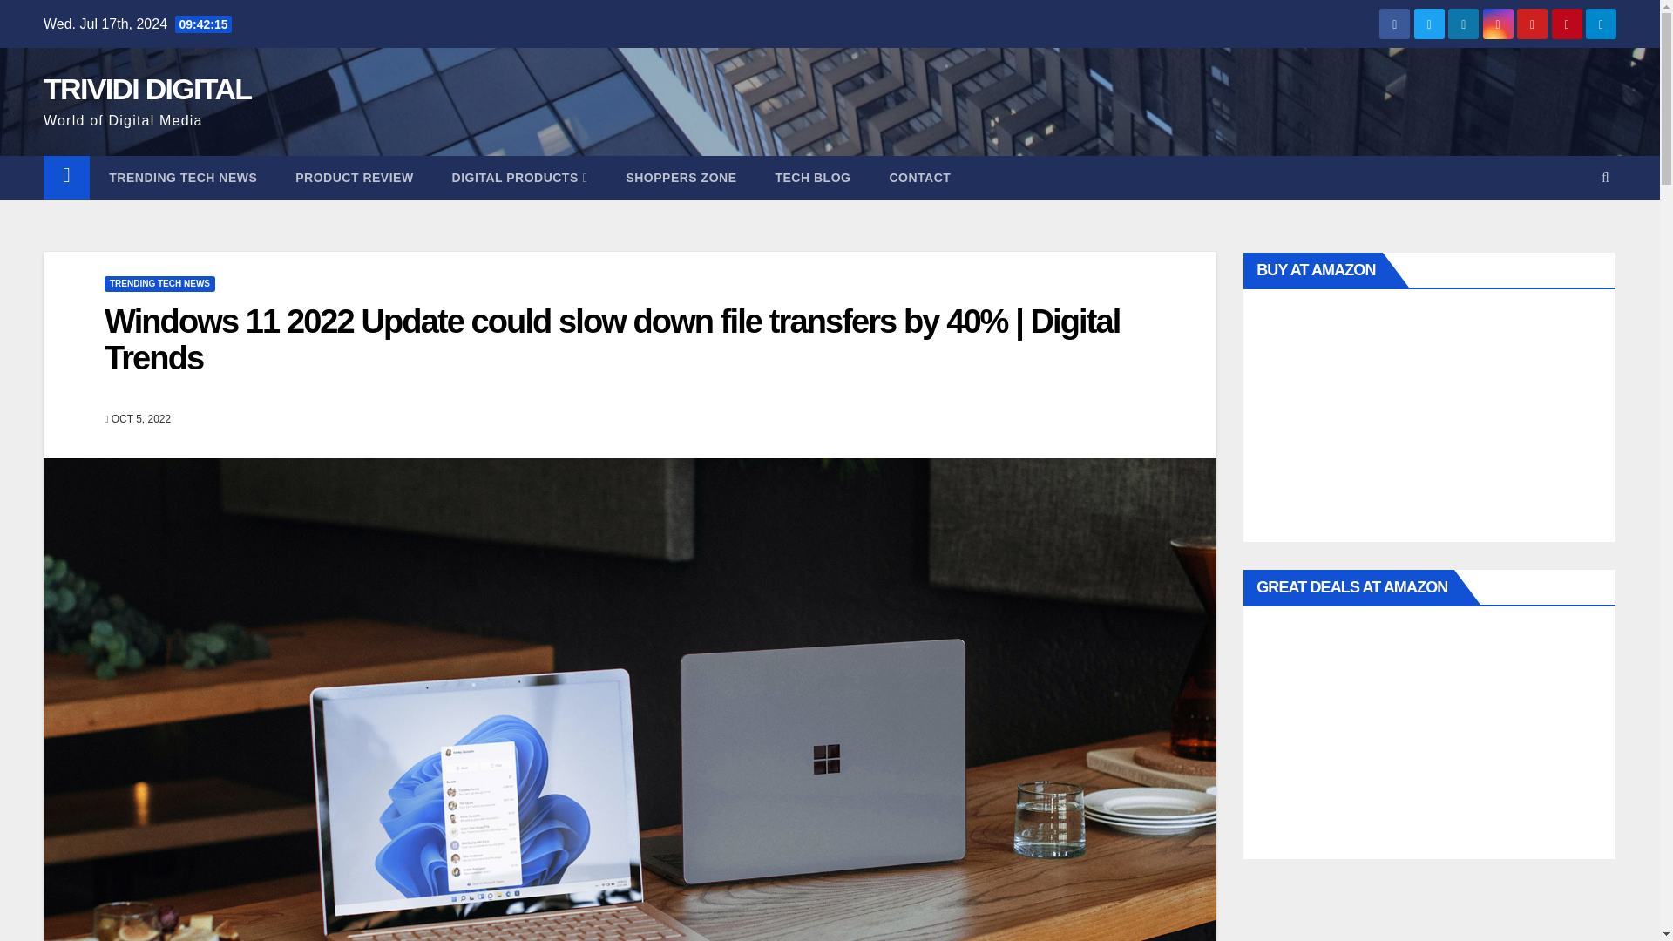 This screenshot has height=941, width=1673. Describe the element at coordinates (681, 178) in the screenshot. I see `SHOPPERS ZONE` at that location.